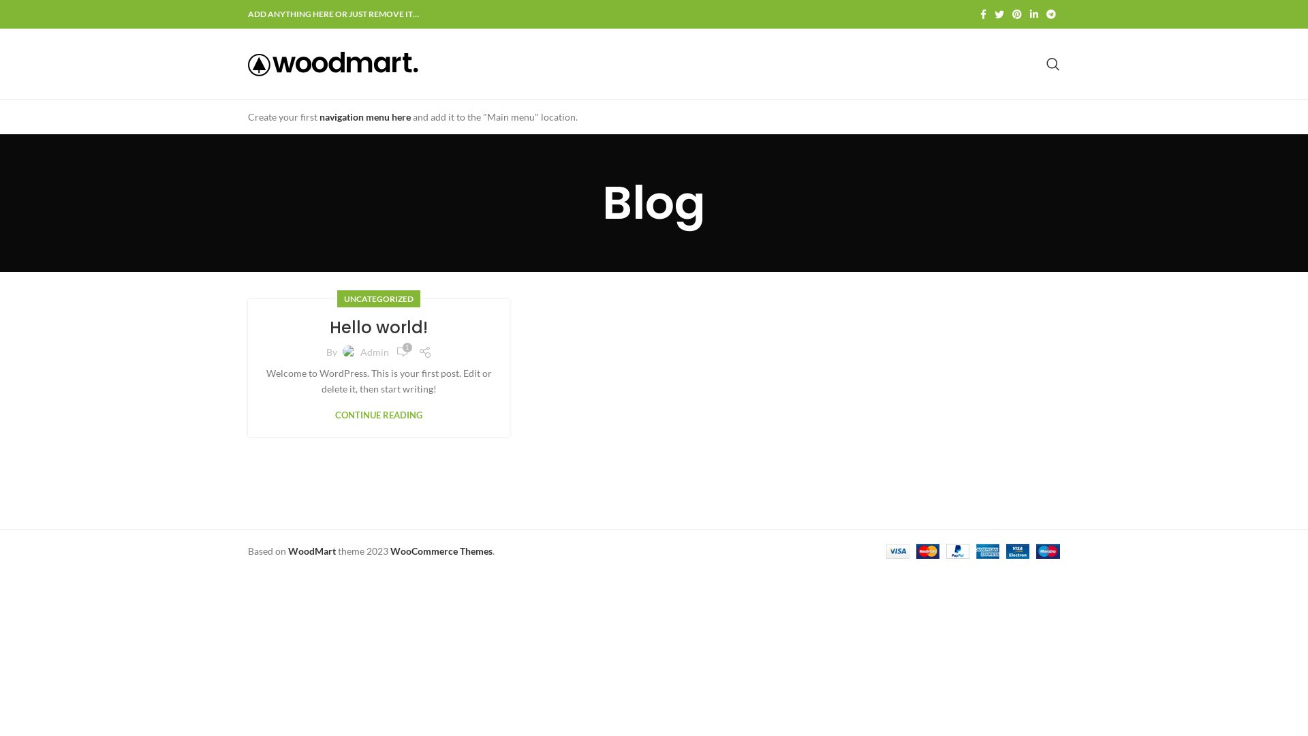 This screenshot has width=1308, height=736. I want to click on Hello world!, so click(379, 327).